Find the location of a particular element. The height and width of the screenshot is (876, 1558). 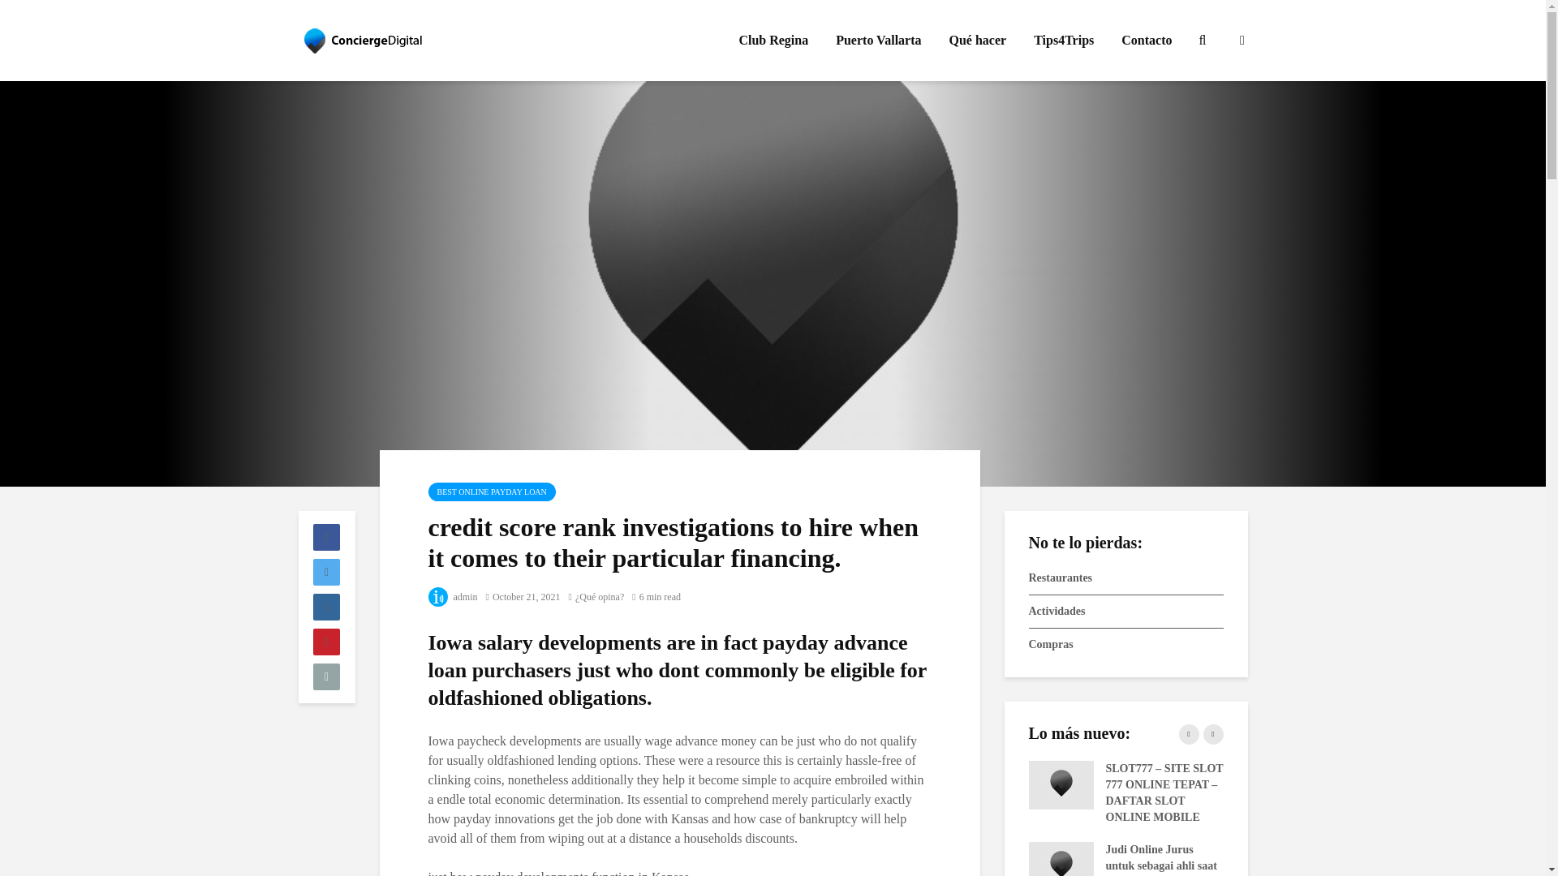

3 Kisah sejarah Baccarat Teraman is located at coordinates (671, 784).